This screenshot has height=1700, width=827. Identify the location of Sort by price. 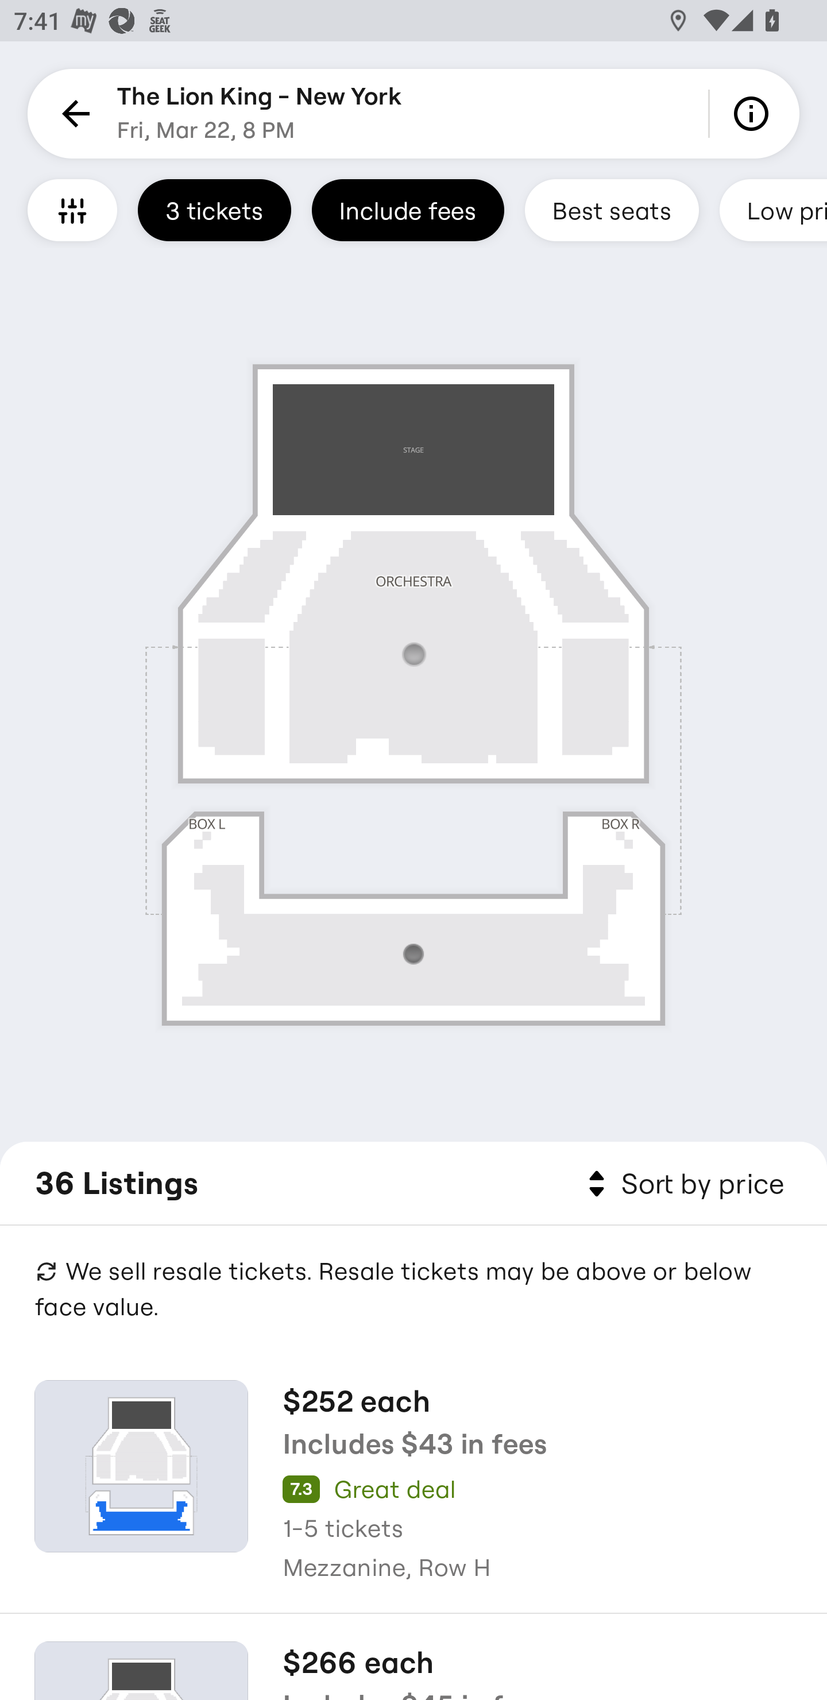
(682, 1184).